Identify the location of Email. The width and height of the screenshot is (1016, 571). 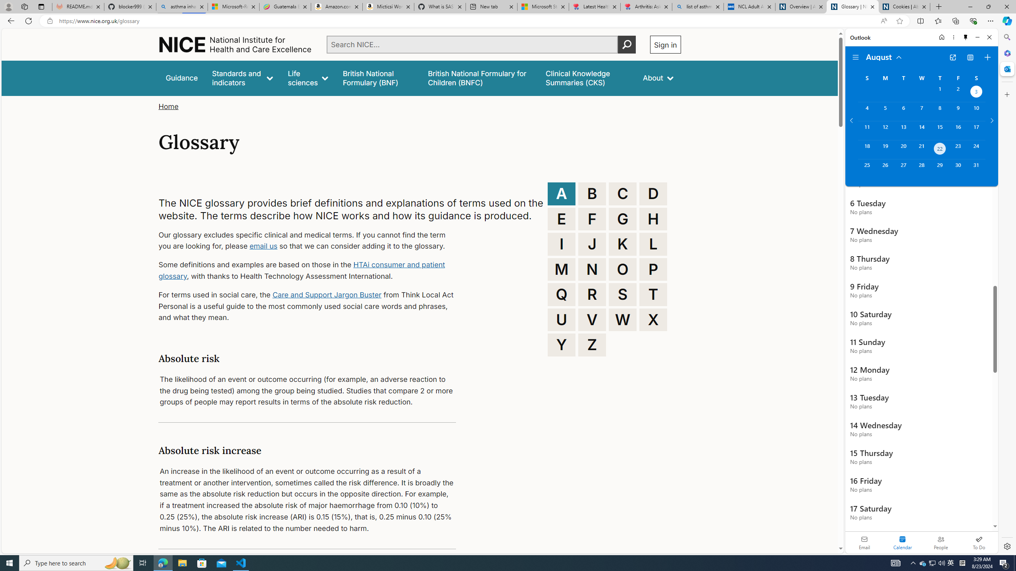
(864, 542).